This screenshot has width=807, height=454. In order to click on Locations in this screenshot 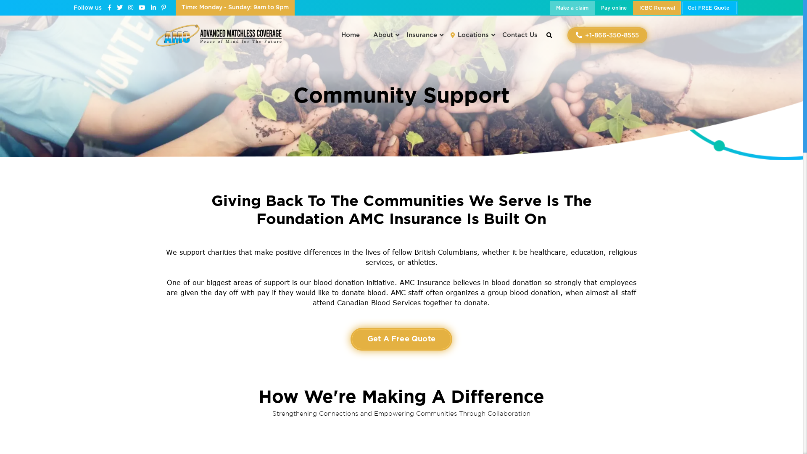, I will do `click(470, 35)`.